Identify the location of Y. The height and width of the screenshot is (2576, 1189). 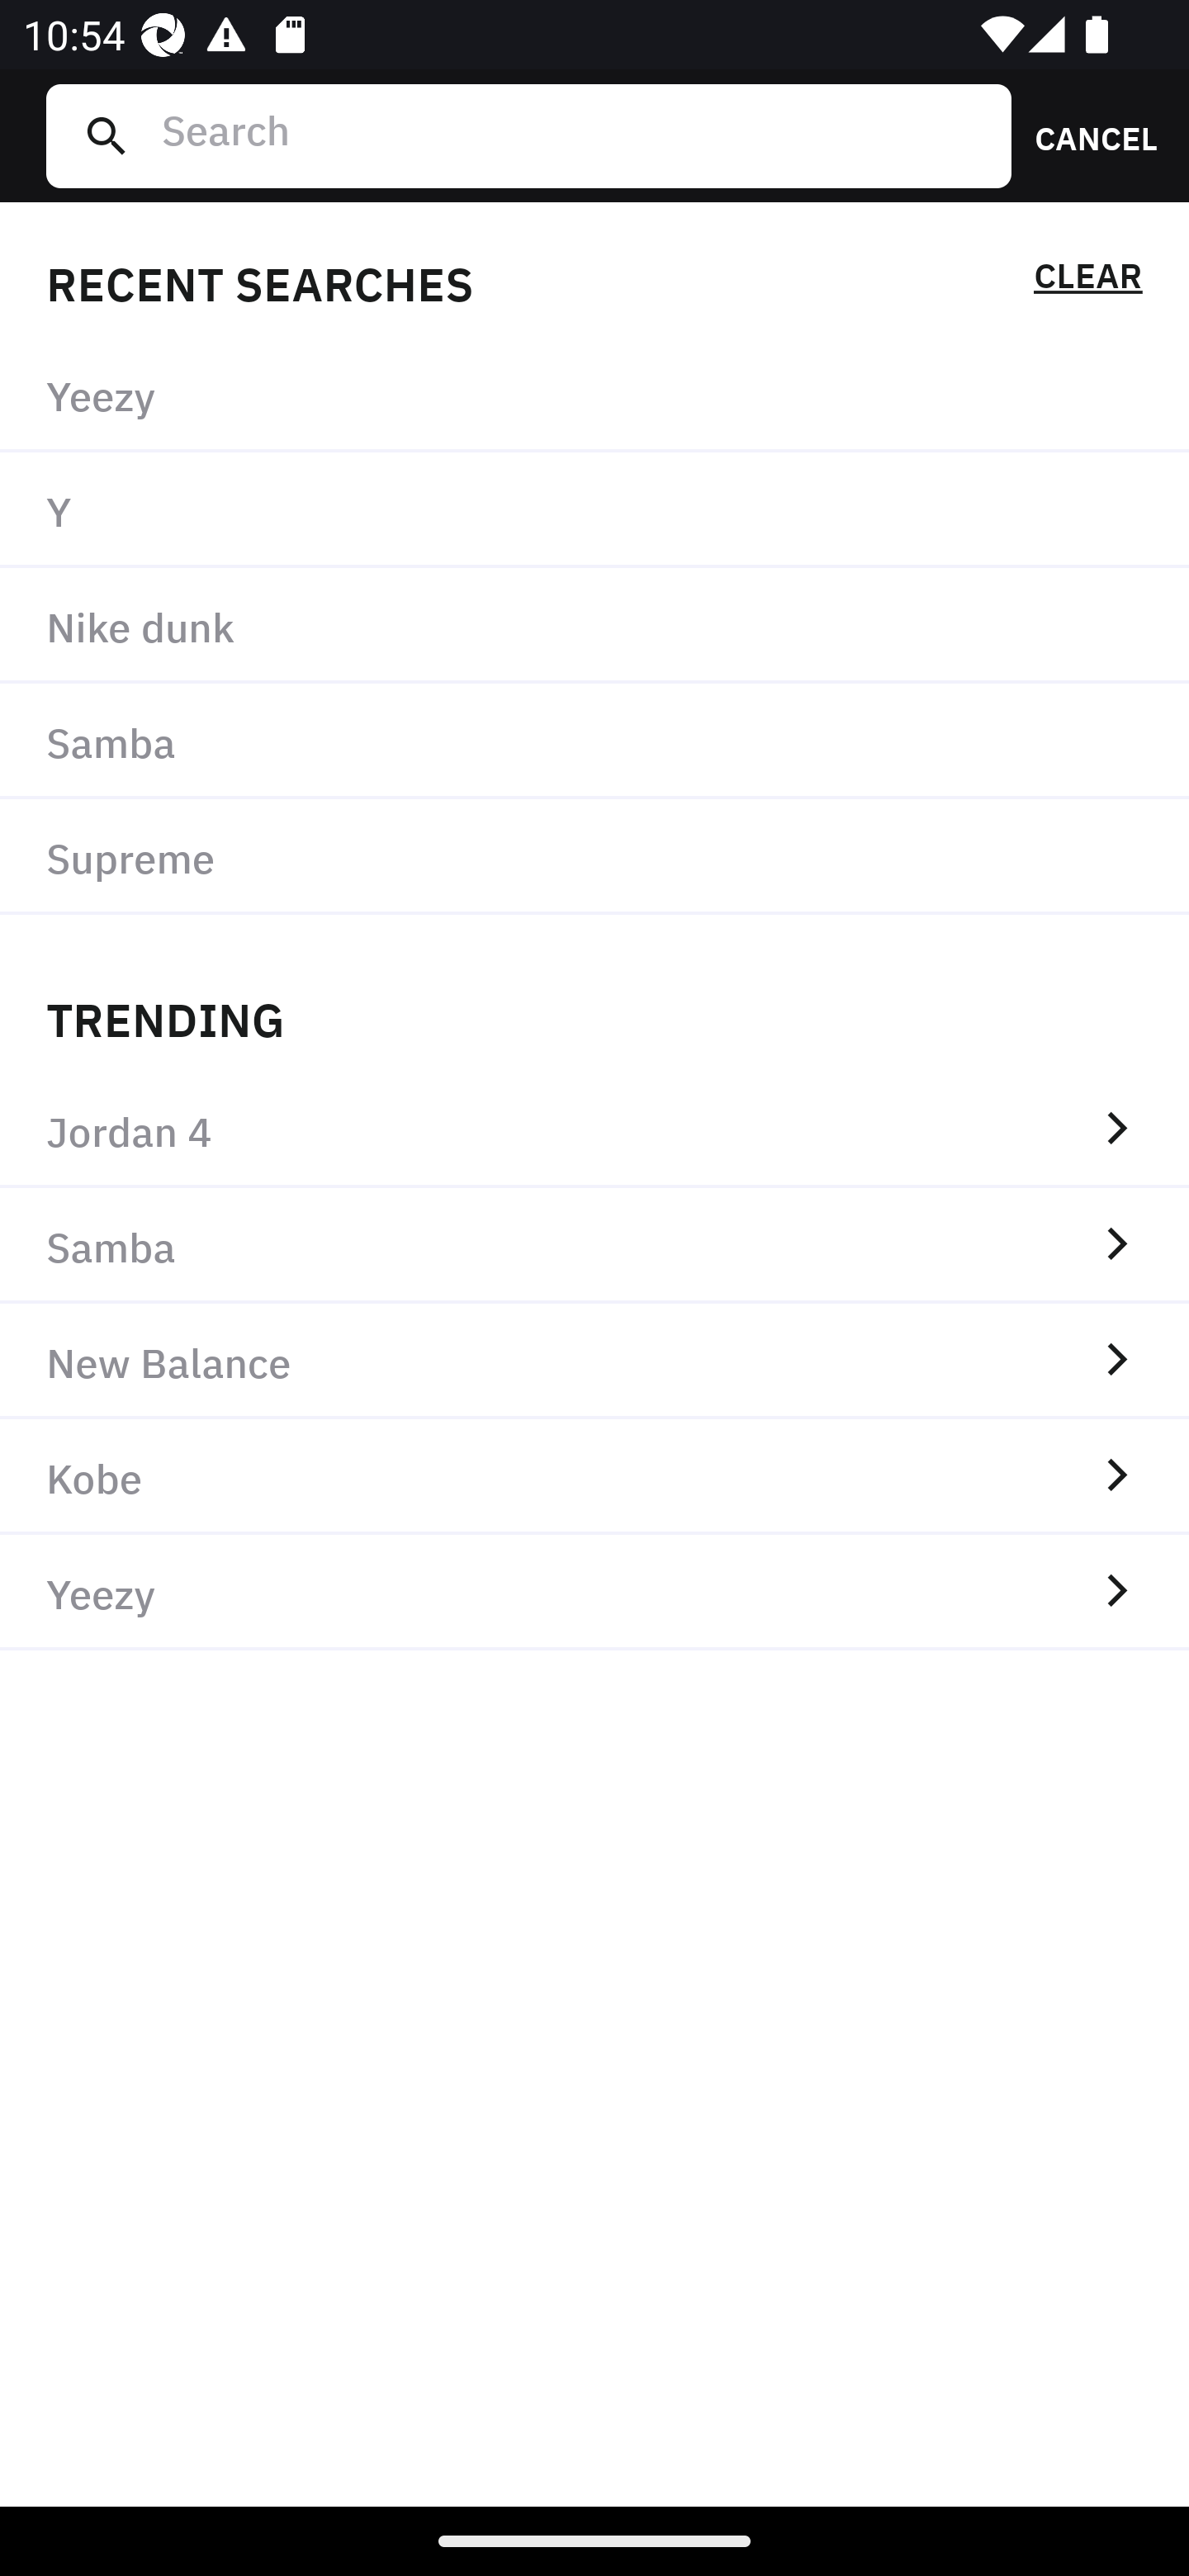
(594, 511).